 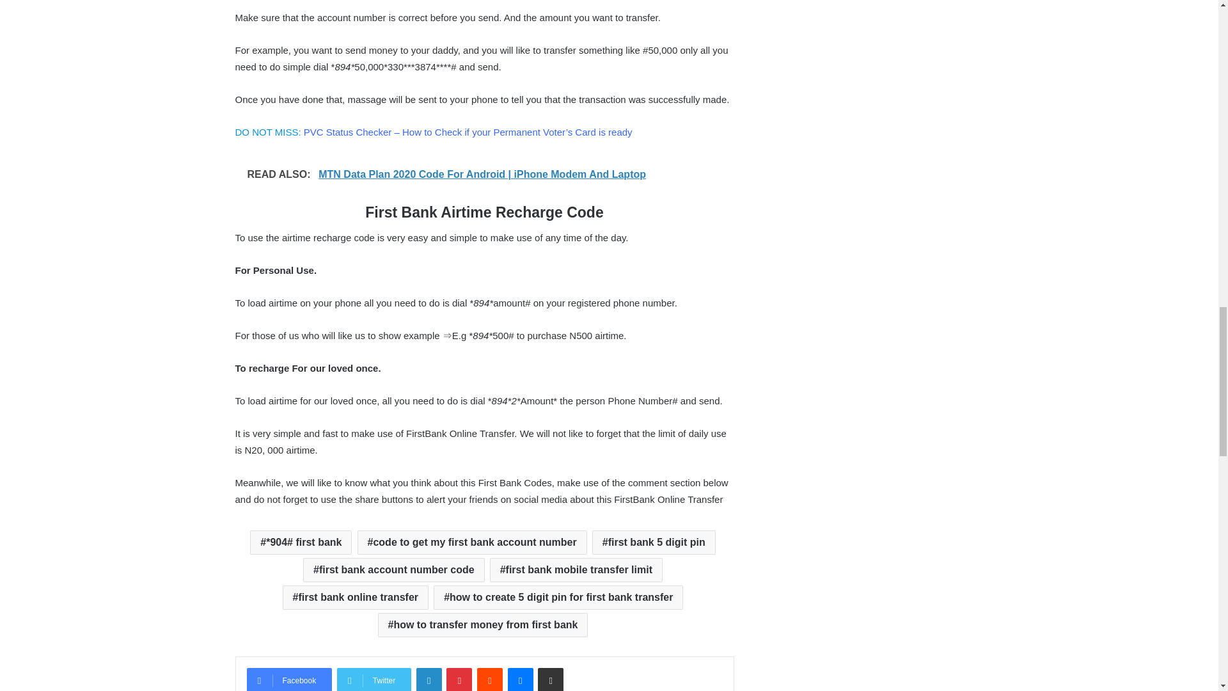 What do you see at coordinates (429, 679) in the screenshot?
I see `LinkedIn` at bounding box center [429, 679].